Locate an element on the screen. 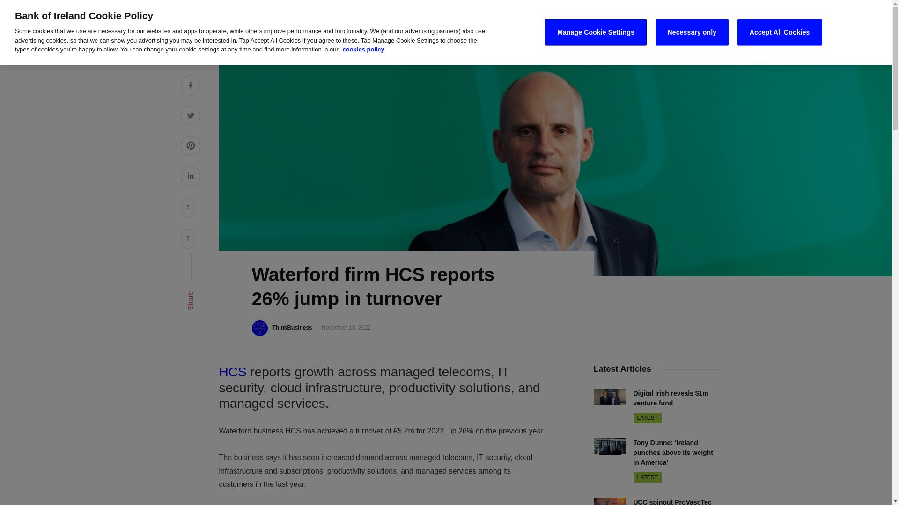 This screenshot has height=505, width=899. Share on Linkedin is located at coordinates (190, 177).